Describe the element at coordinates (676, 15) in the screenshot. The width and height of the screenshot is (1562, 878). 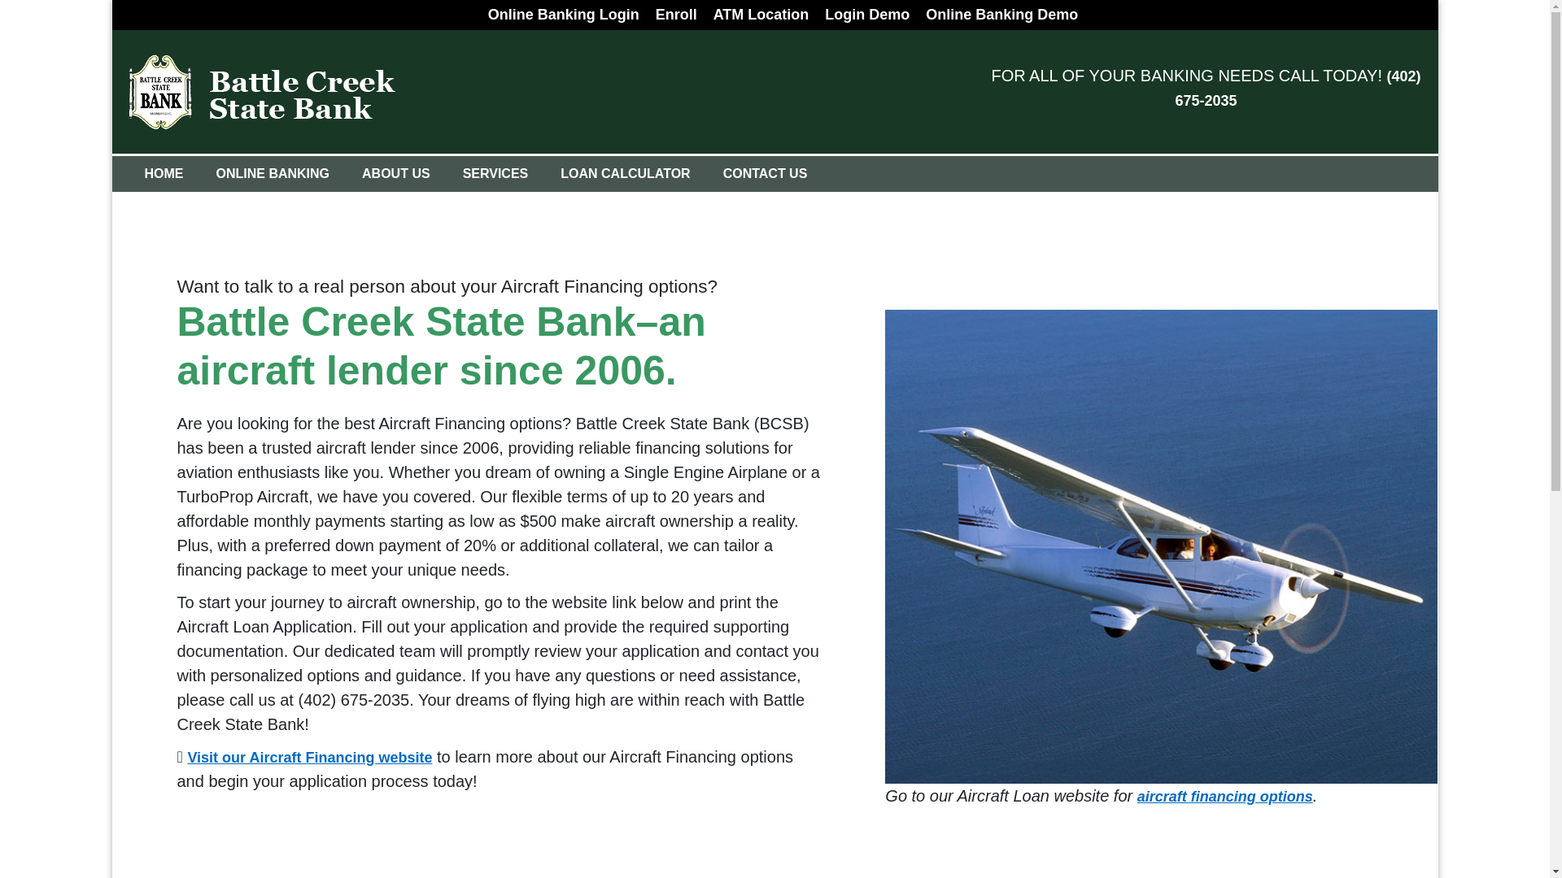
I see `Enroll` at that location.